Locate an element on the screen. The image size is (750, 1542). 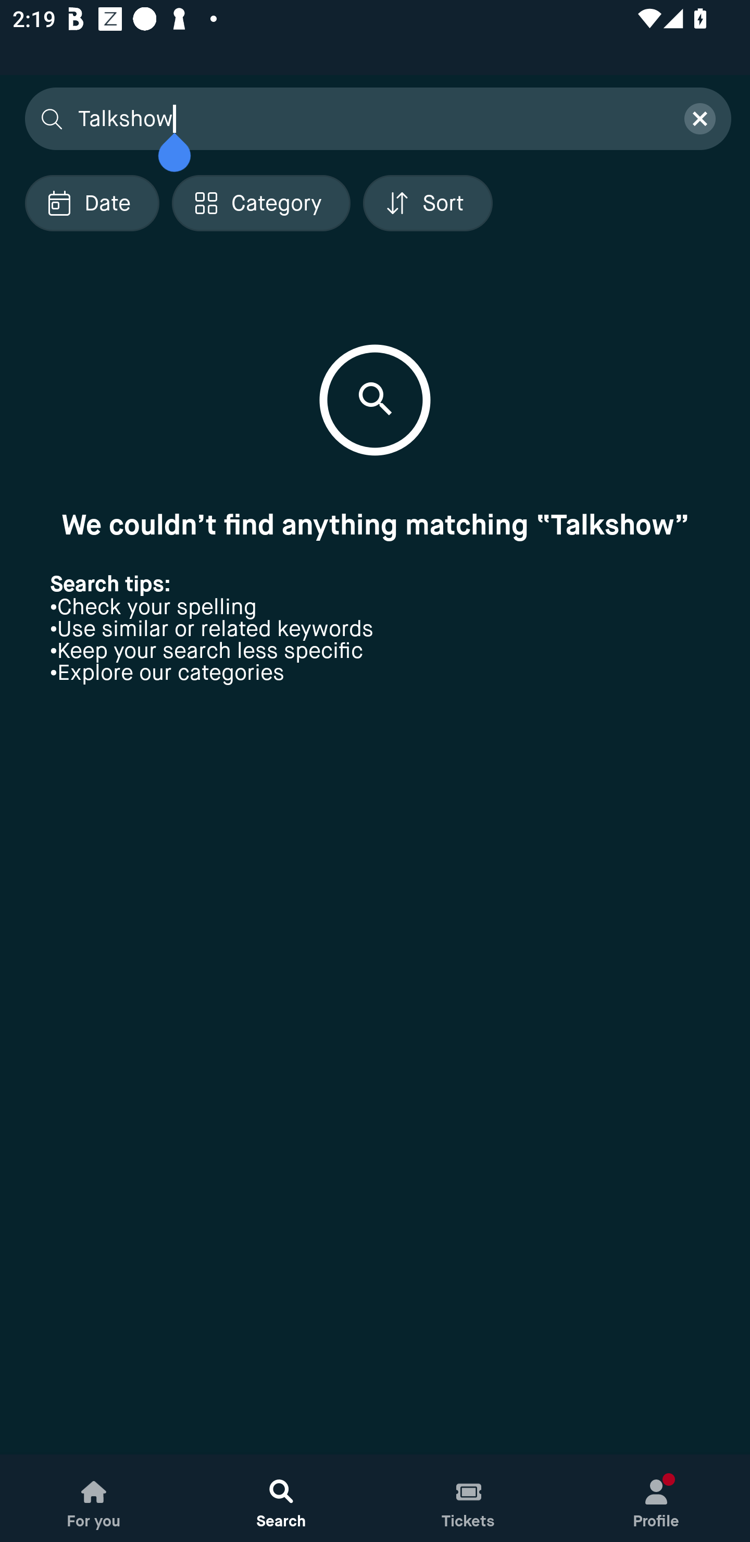
Tickets is located at coordinates (469, 1498).